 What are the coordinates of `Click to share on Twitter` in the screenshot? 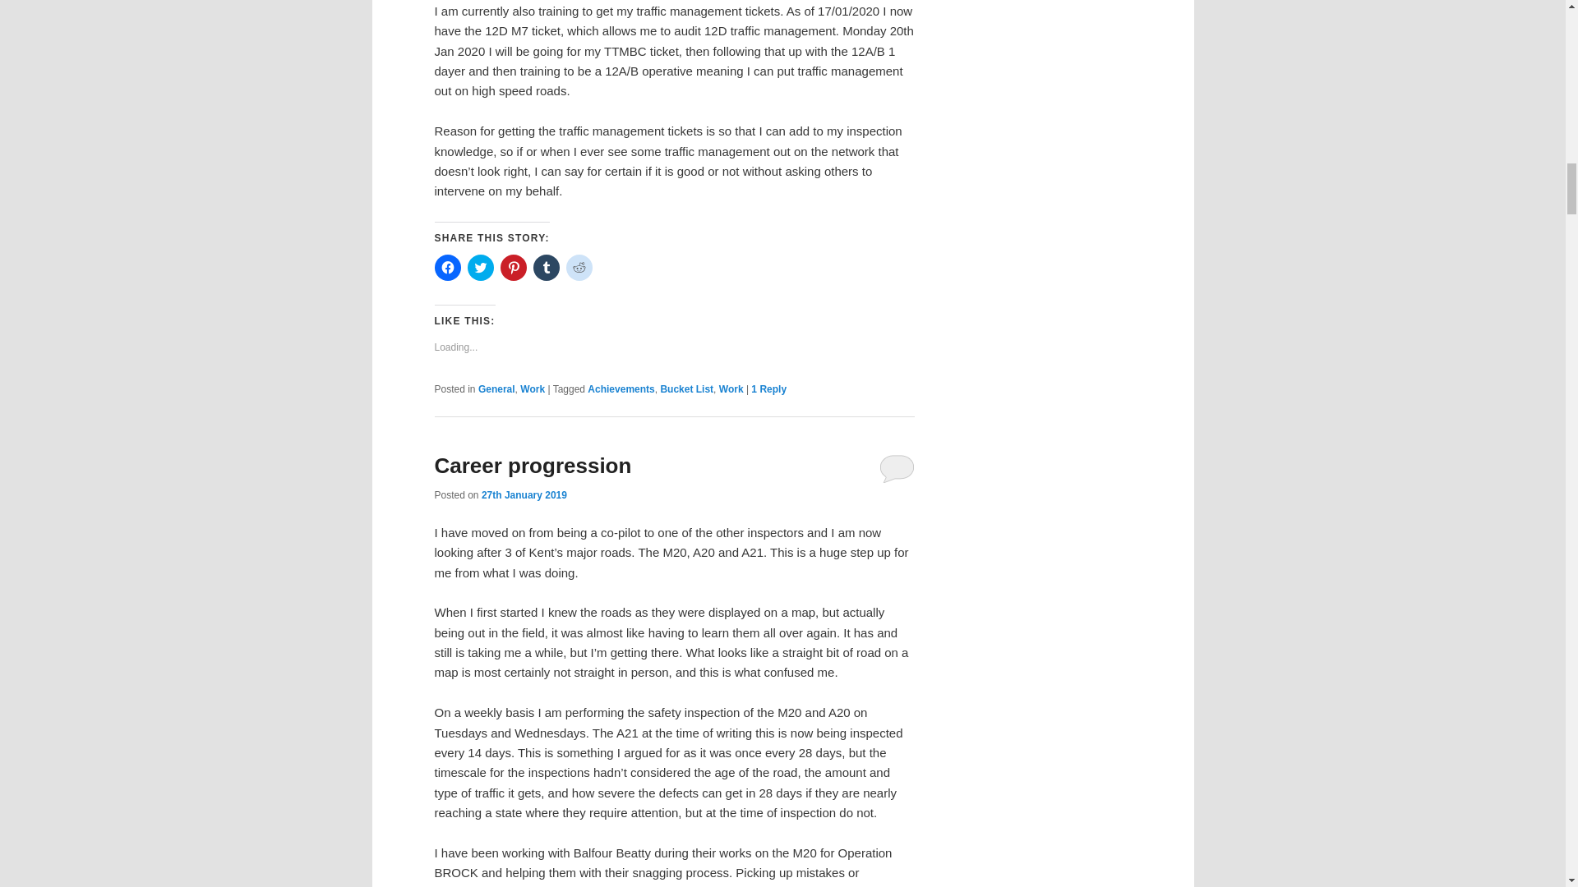 It's located at (480, 268).